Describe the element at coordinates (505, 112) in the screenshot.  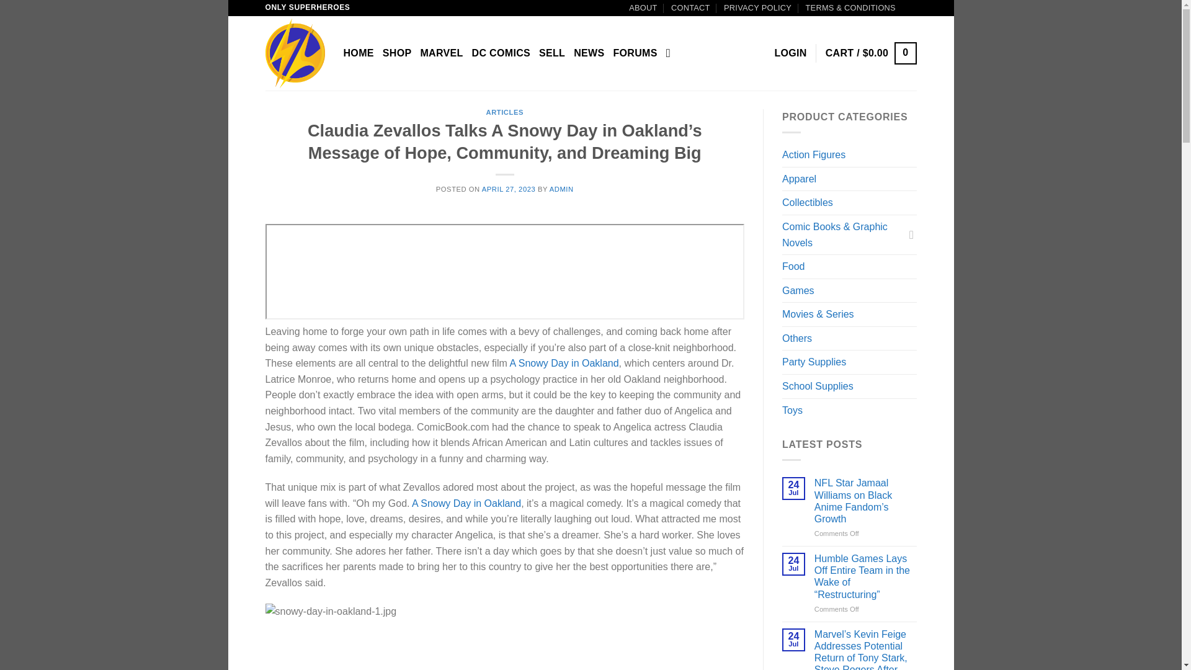
I see `ARTICLES` at that location.